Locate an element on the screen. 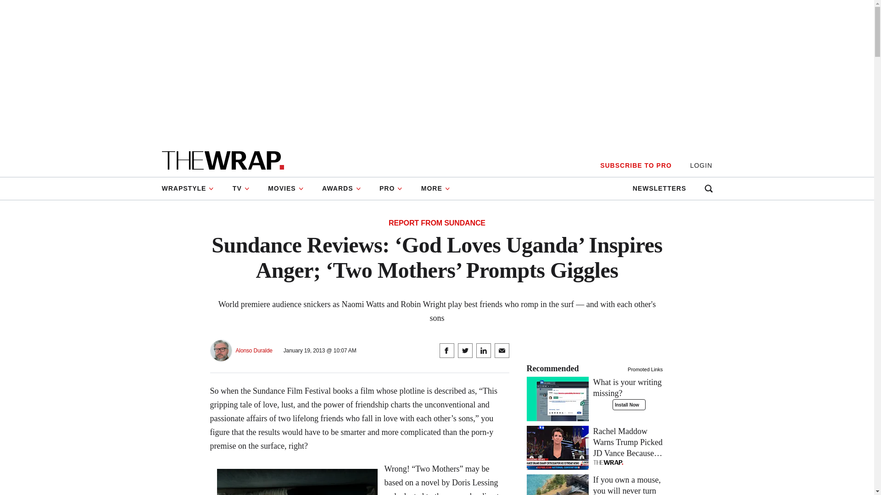 This screenshot has height=495, width=881. SUBSCRIBE TO PRO is located at coordinates (636, 166).